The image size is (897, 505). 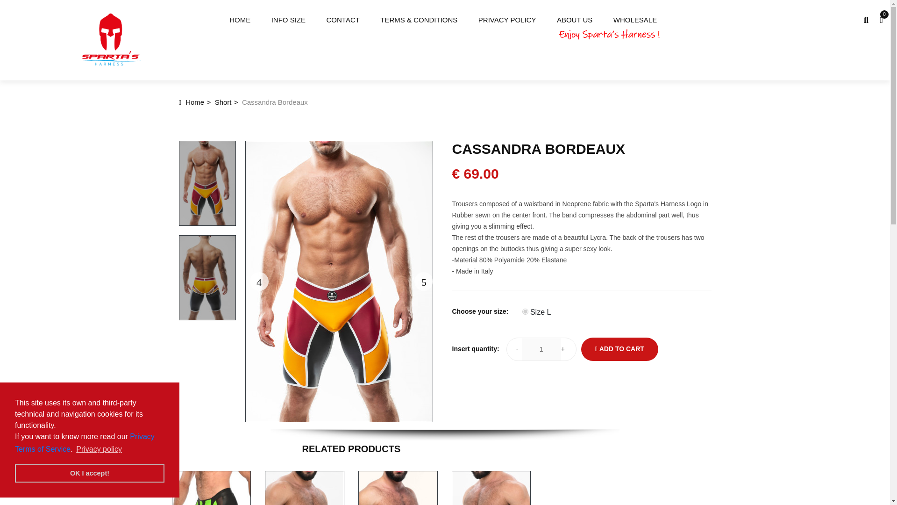 I want to click on HOME, so click(x=240, y=21).